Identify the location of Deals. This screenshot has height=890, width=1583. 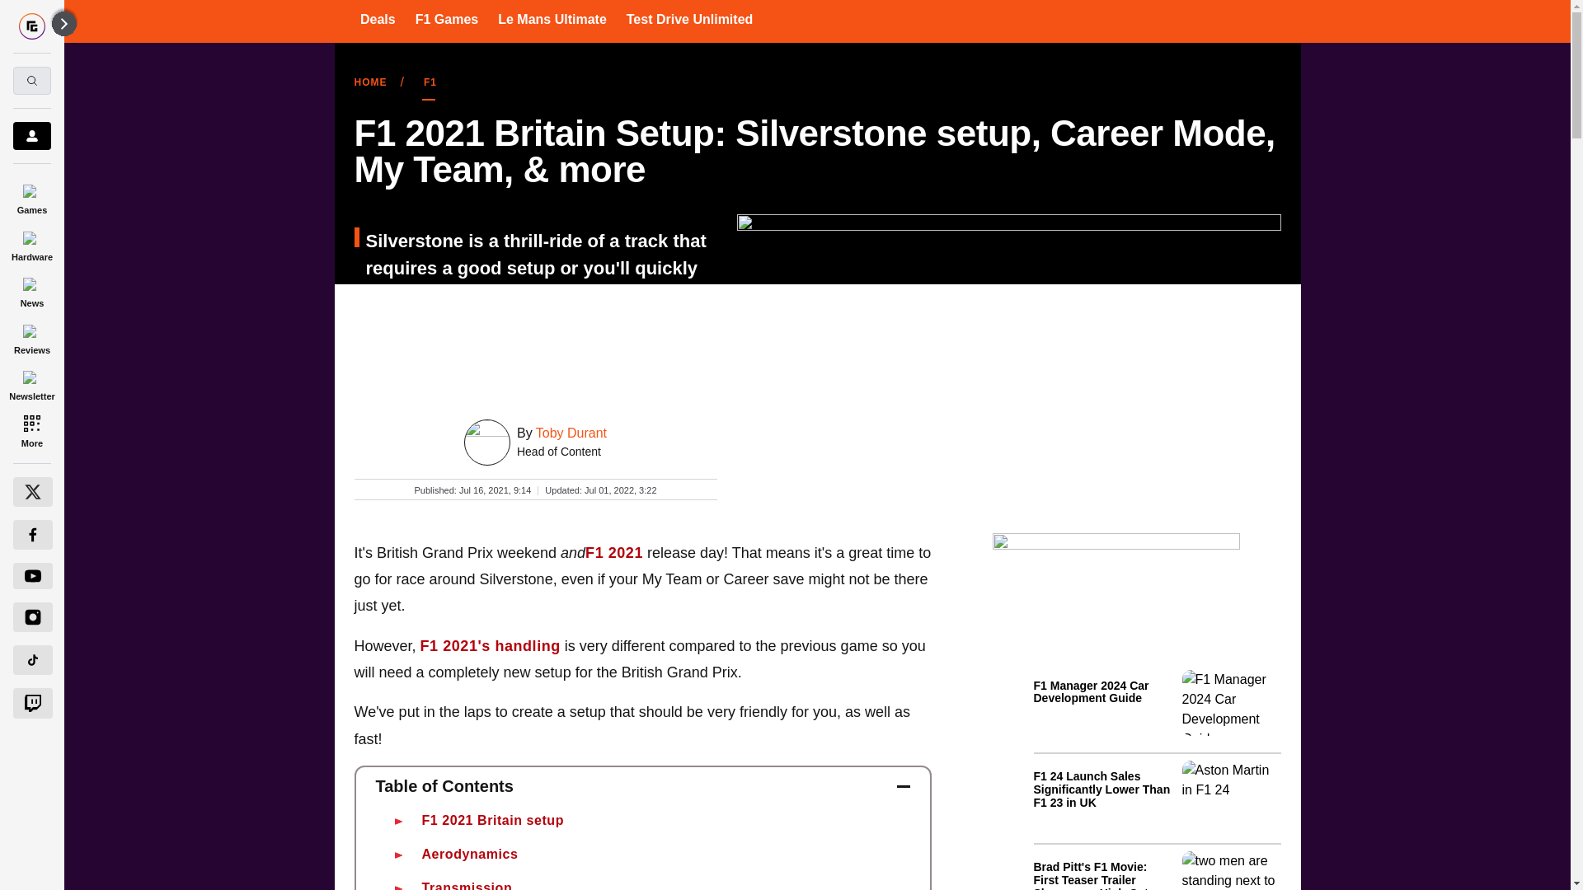
(378, 19).